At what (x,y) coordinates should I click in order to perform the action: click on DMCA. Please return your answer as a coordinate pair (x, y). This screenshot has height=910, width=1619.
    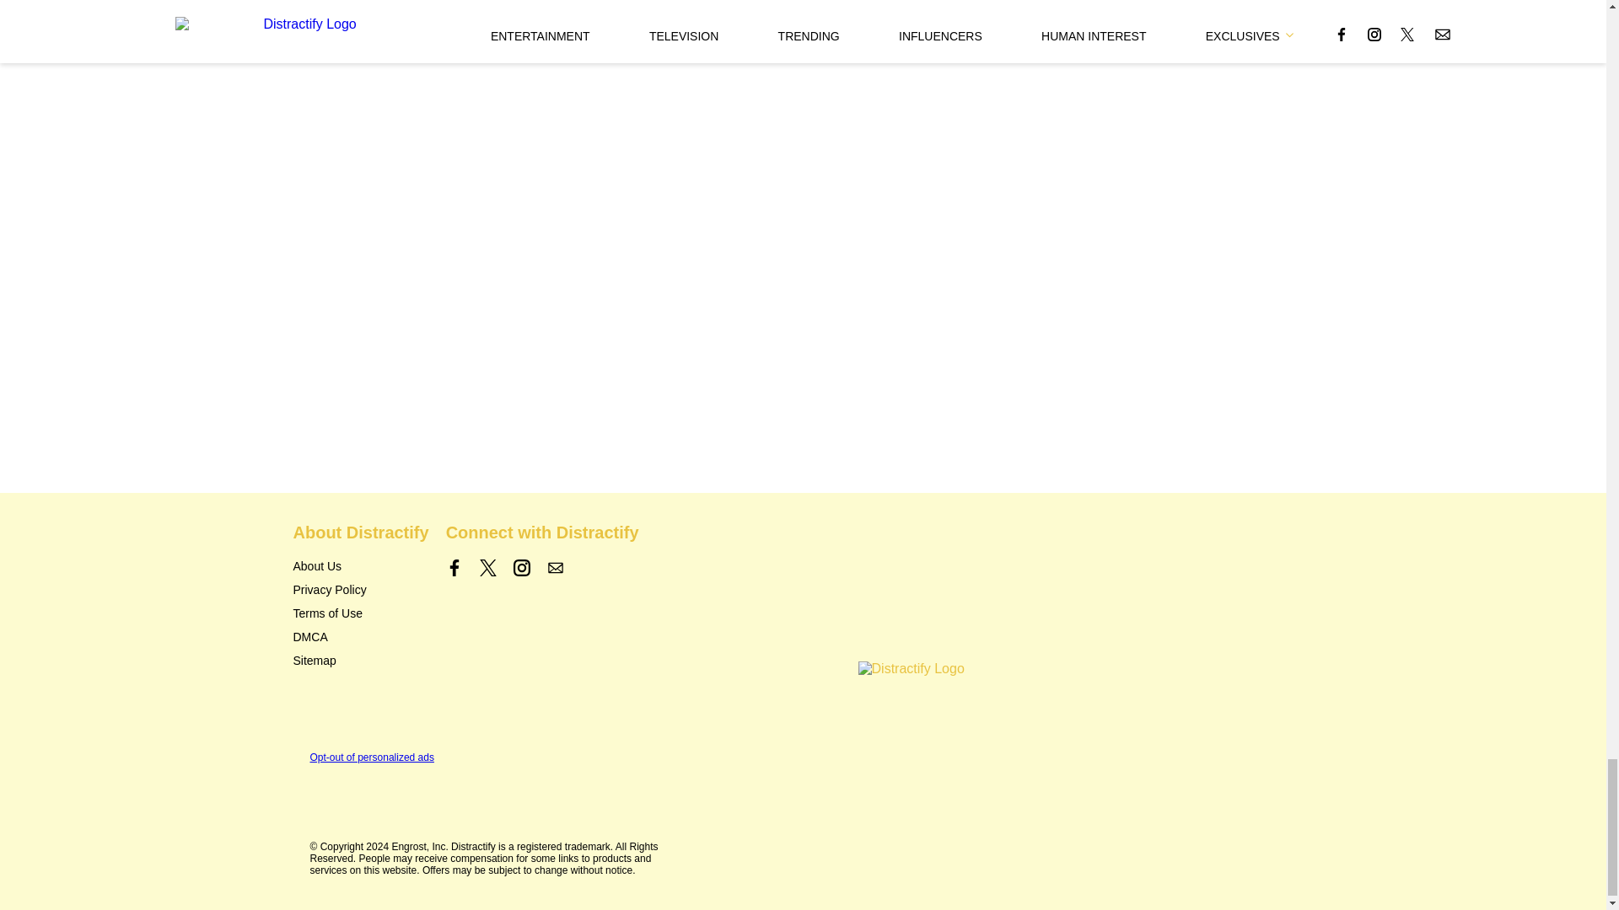
    Looking at the image, I should click on (310, 637).